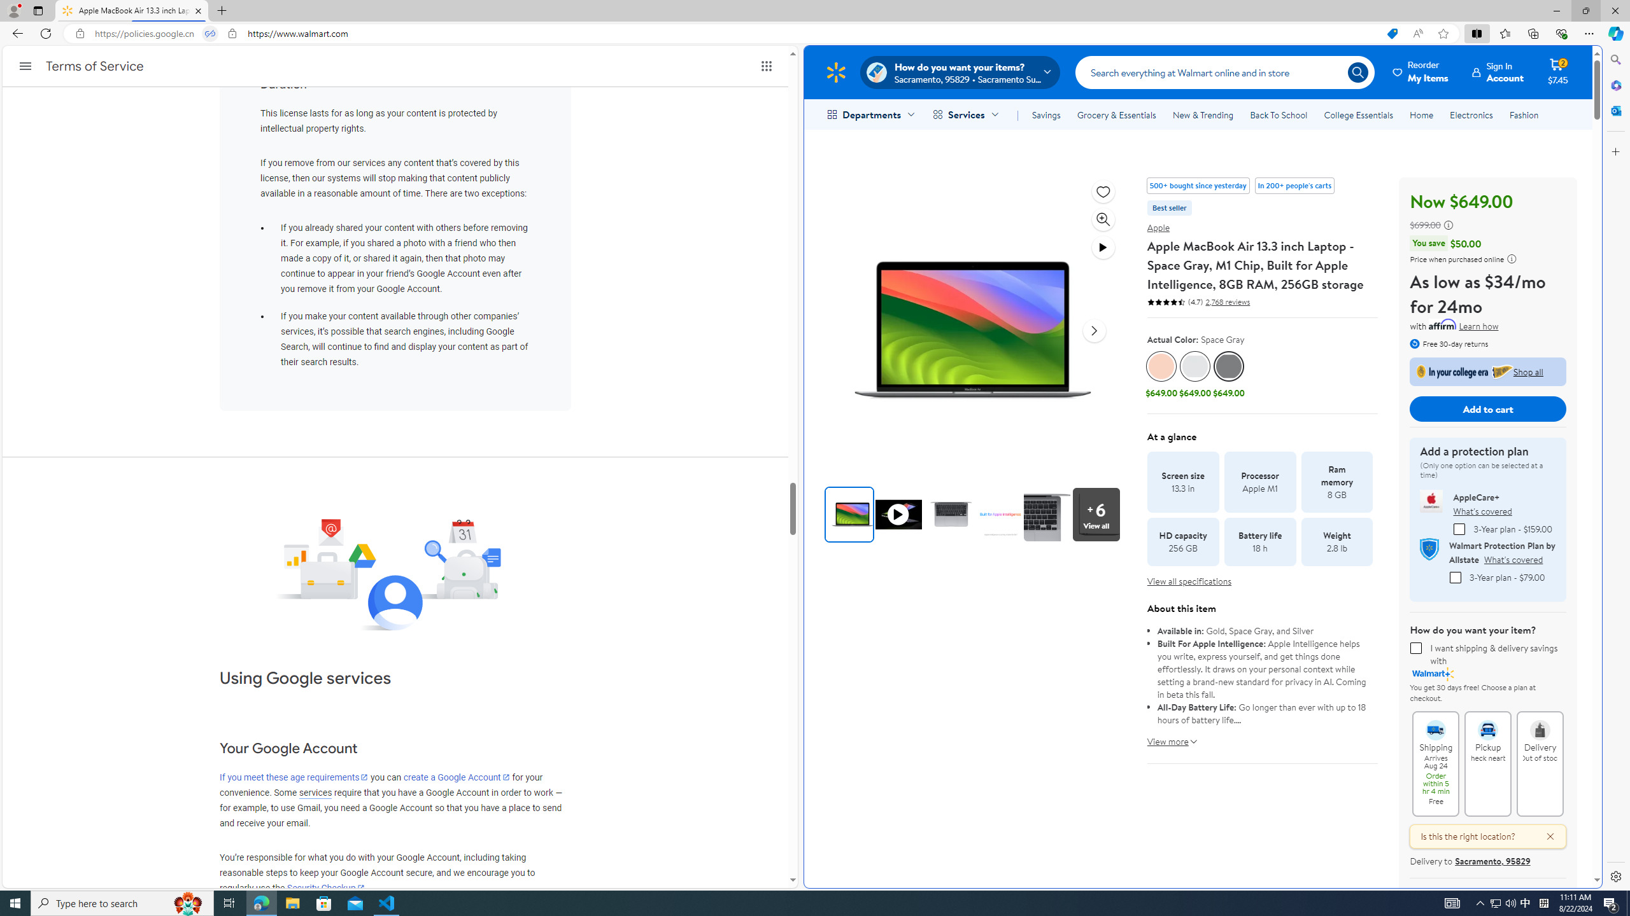  Describe the element at coordinates (835, 72) in the screenshot. I see `Walmart Homepage` at that location.